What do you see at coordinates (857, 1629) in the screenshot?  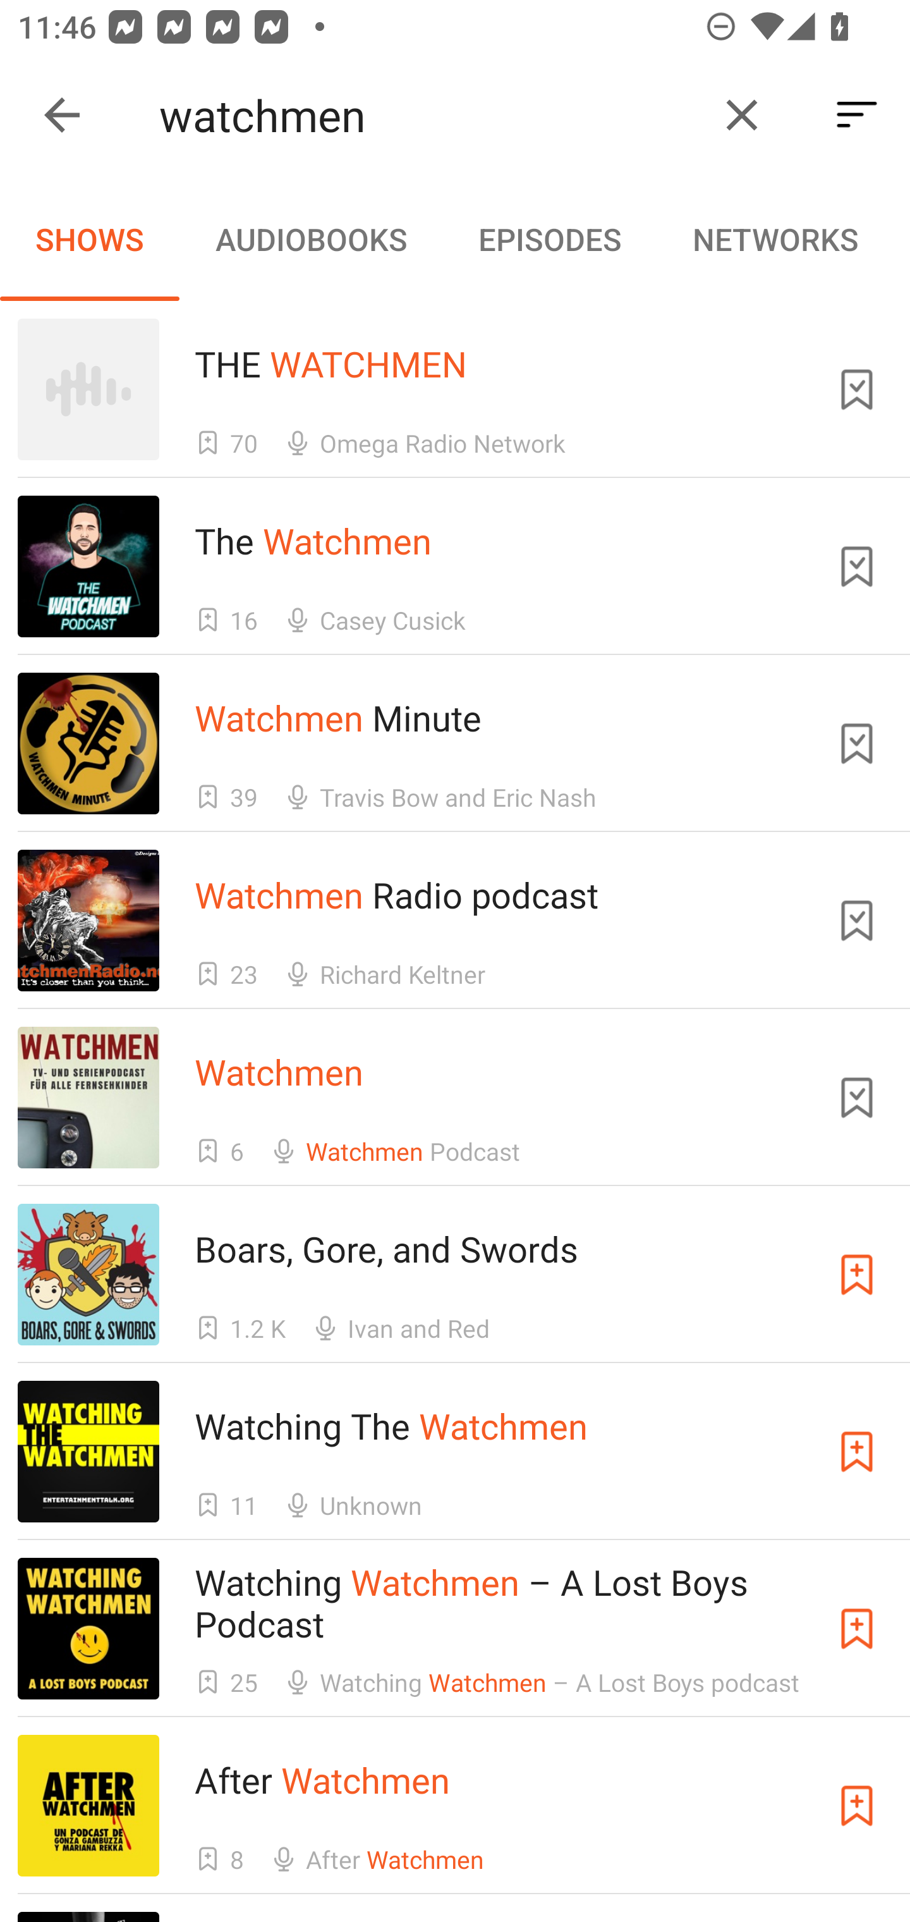 I see `Subscribe` at bounding box center [857, 1629].